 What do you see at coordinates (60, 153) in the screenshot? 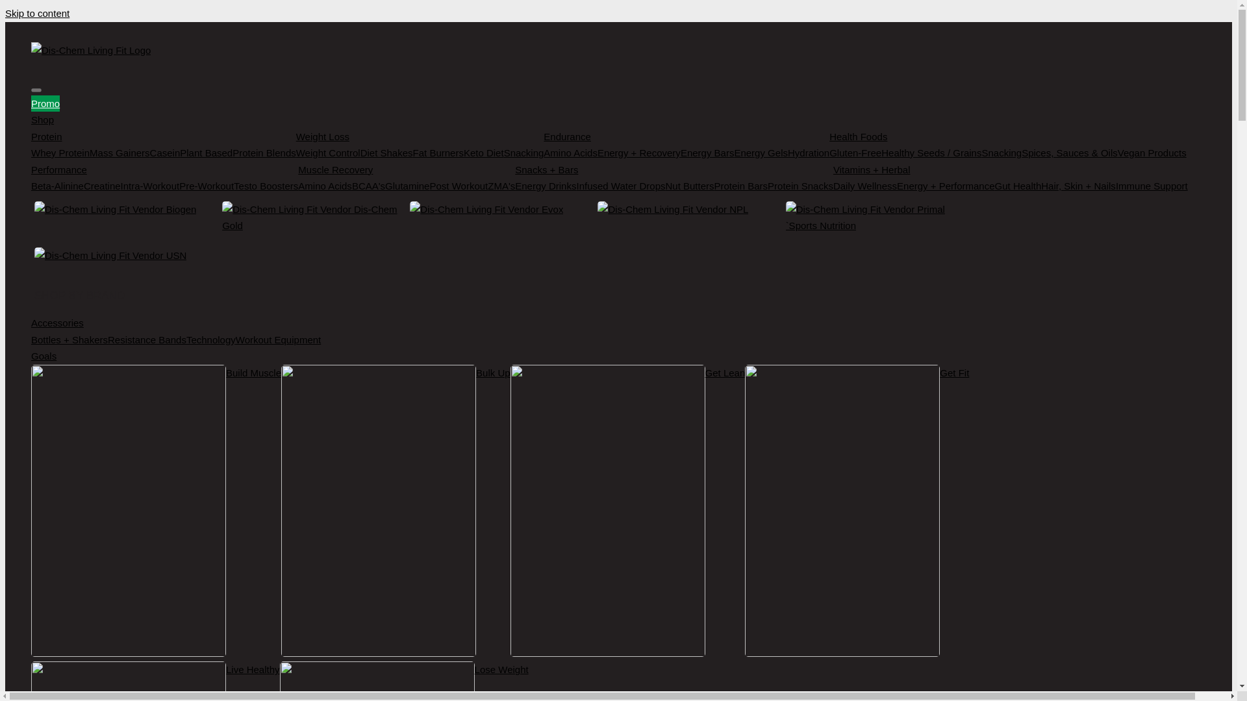
I see `Whey Protein` at bounding box center [60, 153].